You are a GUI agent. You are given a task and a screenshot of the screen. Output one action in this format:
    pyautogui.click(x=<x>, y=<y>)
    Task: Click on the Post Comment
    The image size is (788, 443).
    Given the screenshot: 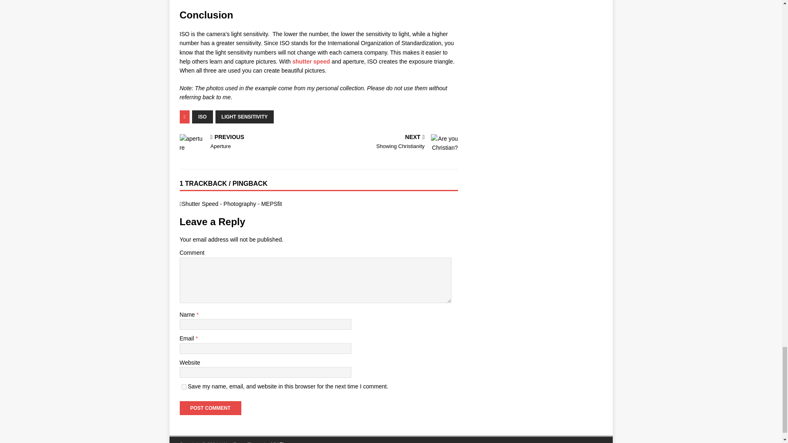 What is the action you would take?
    pyautogui.click(x=311, y=61)
    